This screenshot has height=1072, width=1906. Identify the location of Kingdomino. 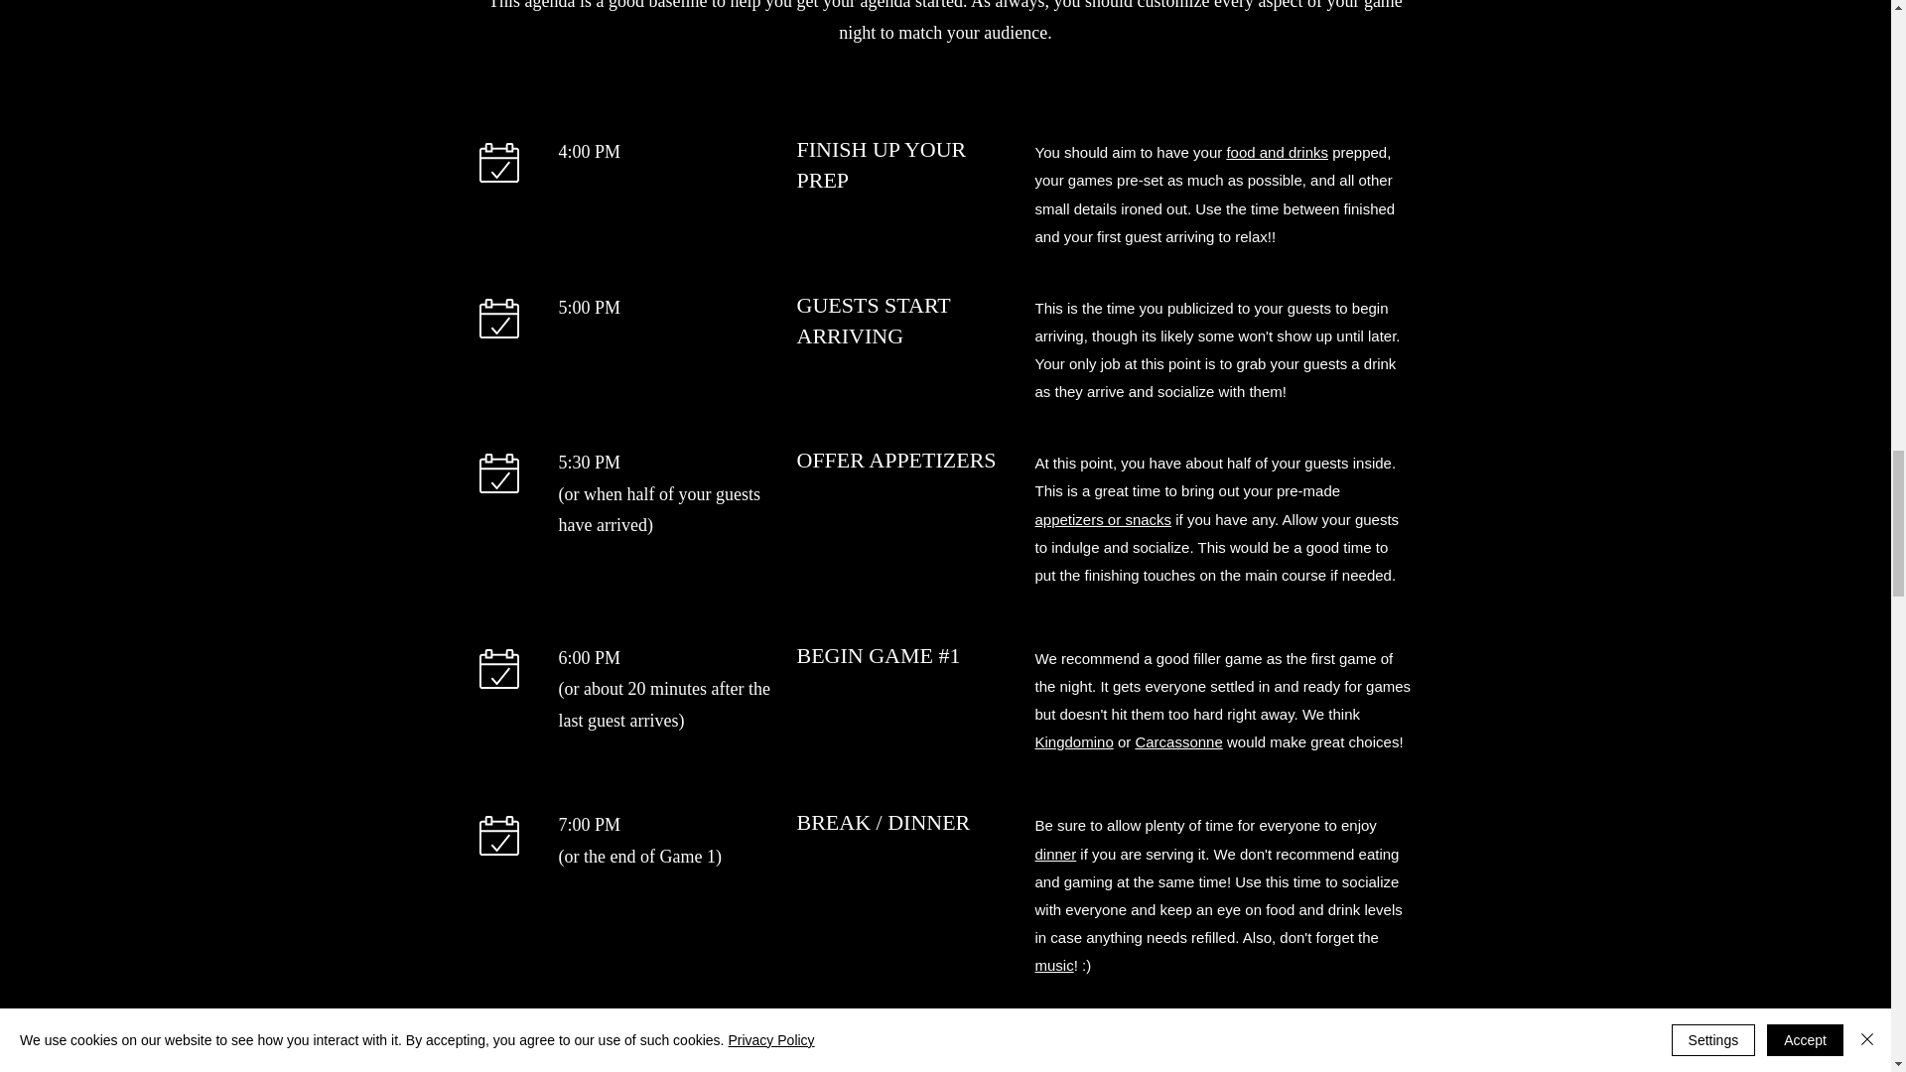
(1074, 741).